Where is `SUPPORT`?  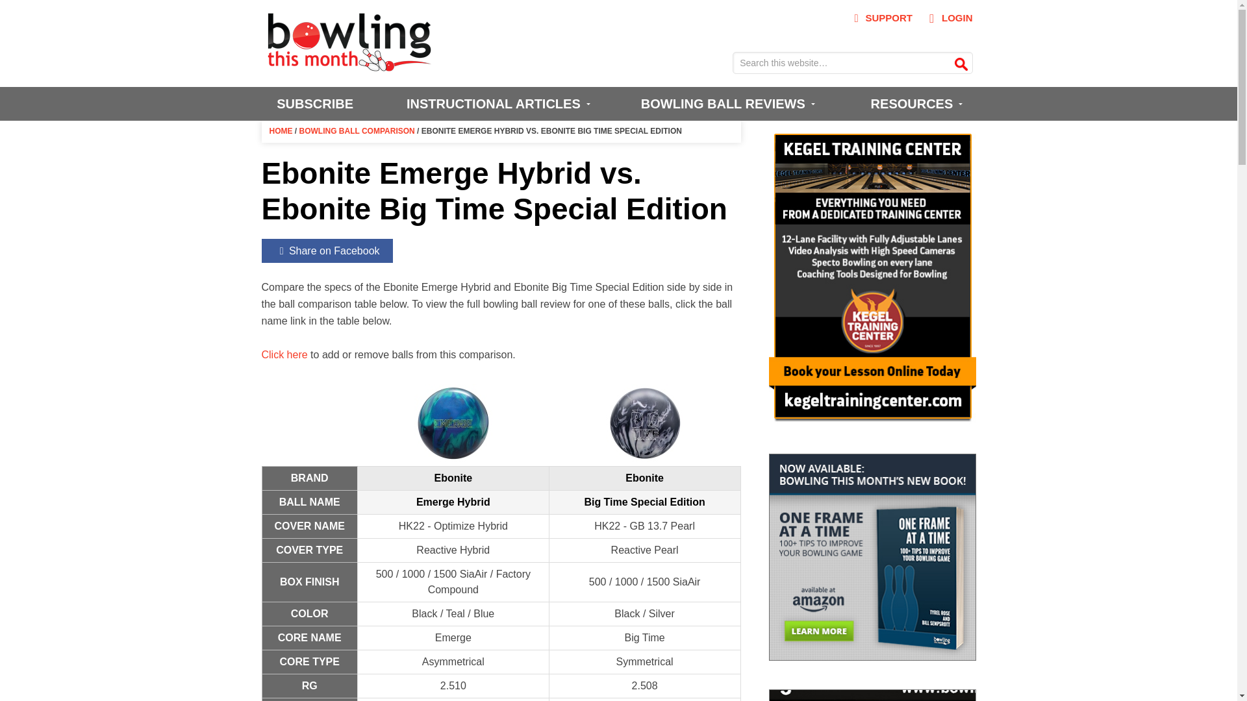 SUPPORT is located at coordinates (881, 18).